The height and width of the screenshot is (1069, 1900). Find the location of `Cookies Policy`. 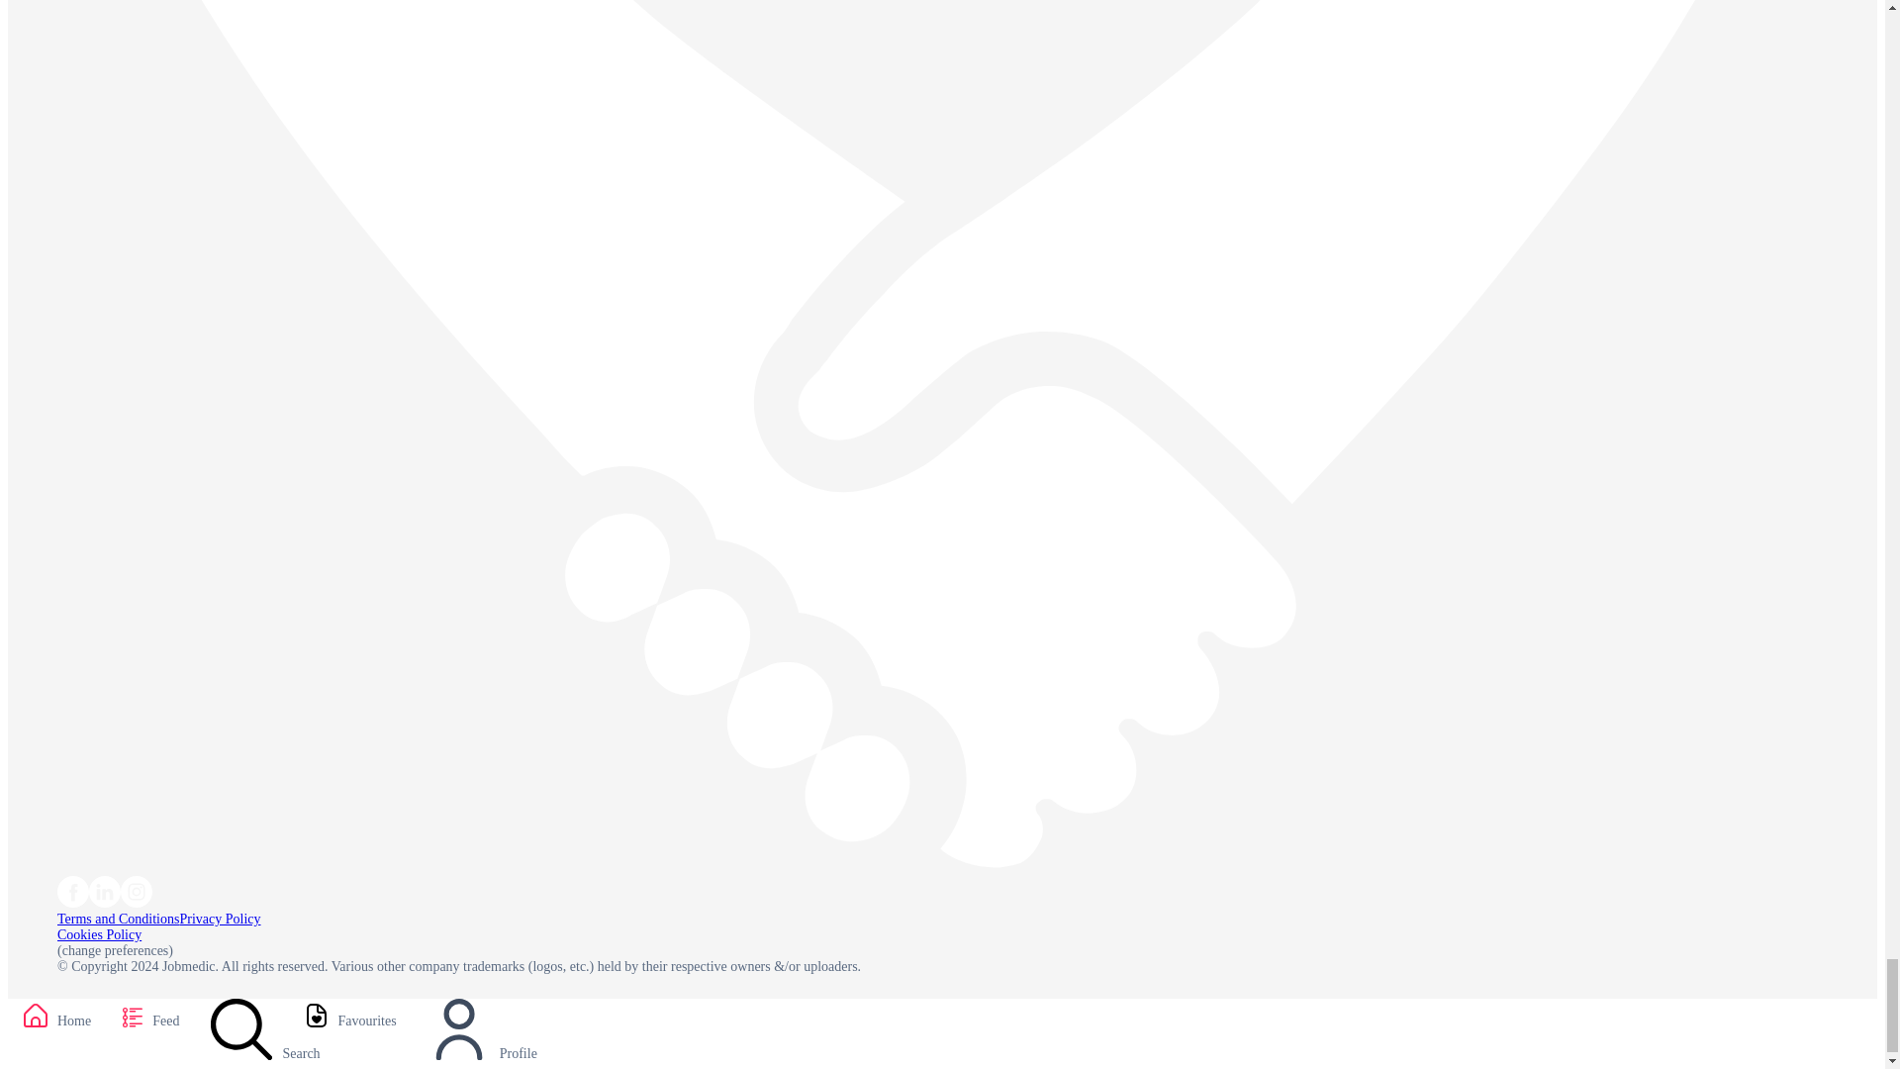

Cookies Policy is located at coordinates (99, 934).